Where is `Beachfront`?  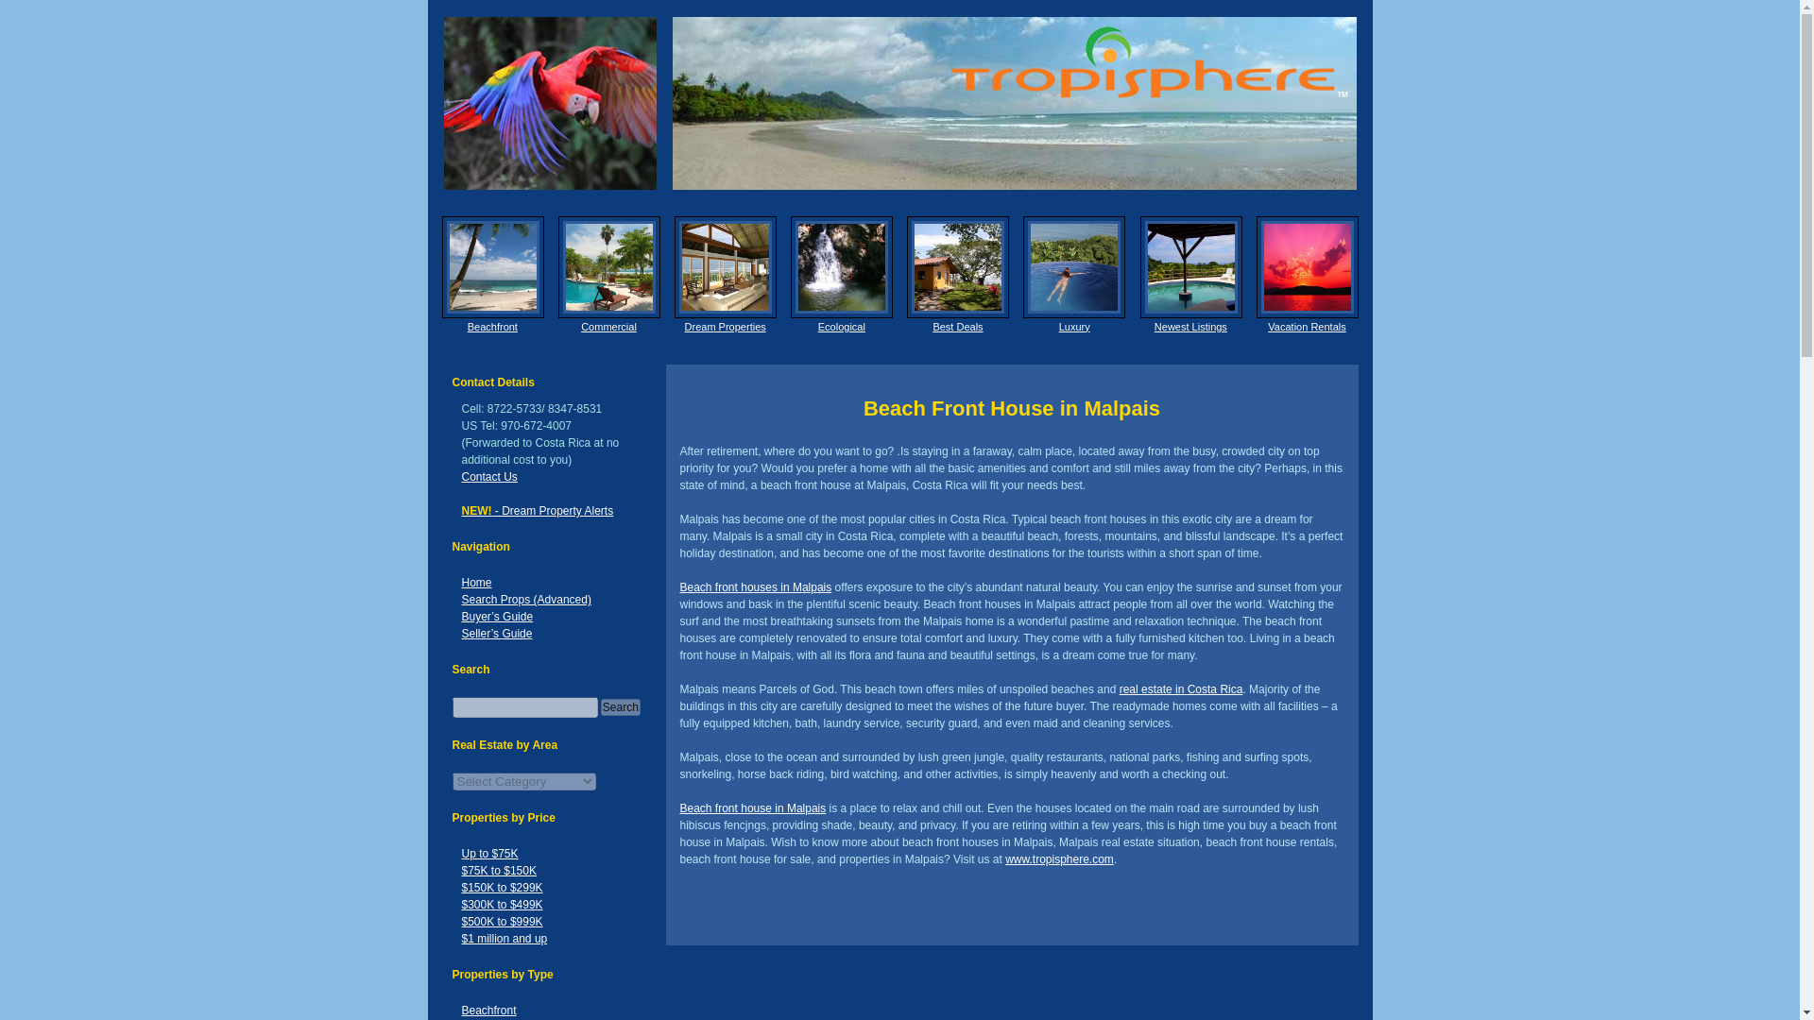 Beachfront is located at coordinates (488, 1010).